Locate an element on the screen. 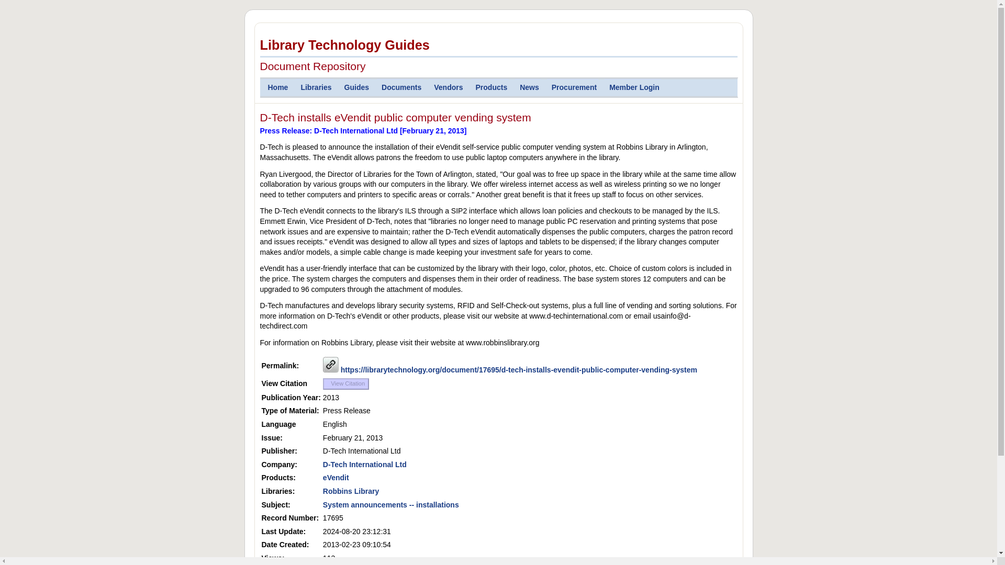 The height and width of the screenshot is (565, 1005). Execute a Company search for D-Tech International Ltd is located at coordinates (364, 465).